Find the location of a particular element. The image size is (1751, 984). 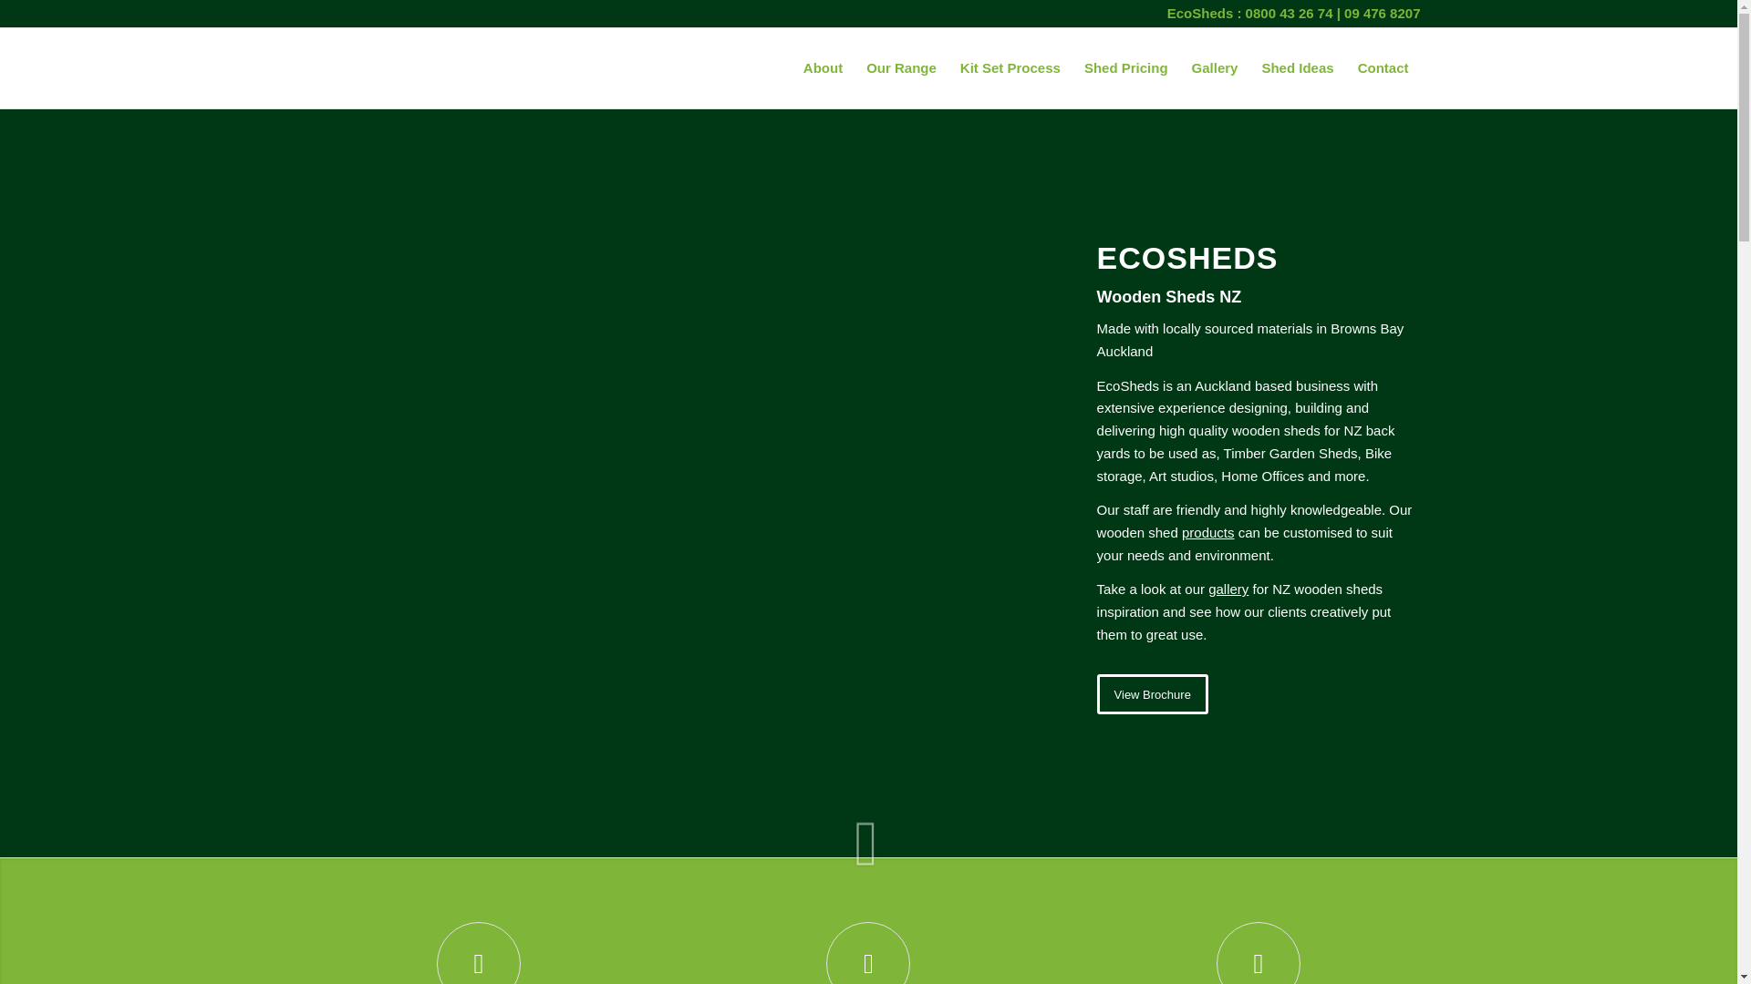

garden-shed-ideas is located at coordinates (1297, 67).